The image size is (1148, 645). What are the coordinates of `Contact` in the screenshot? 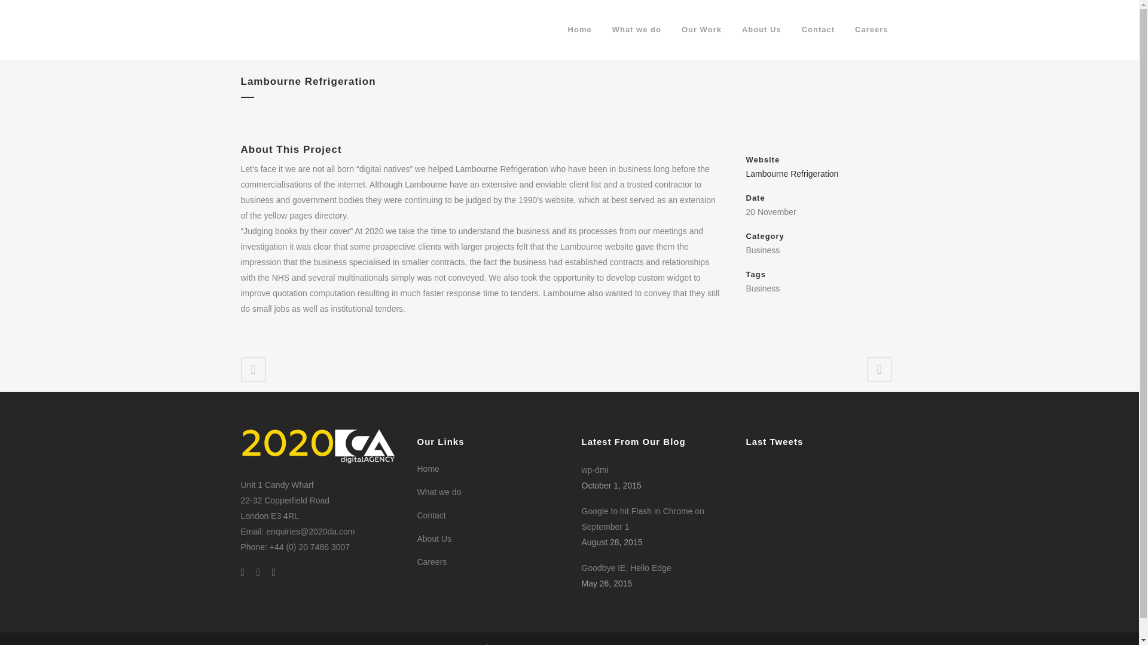 It's located at (490, 515).